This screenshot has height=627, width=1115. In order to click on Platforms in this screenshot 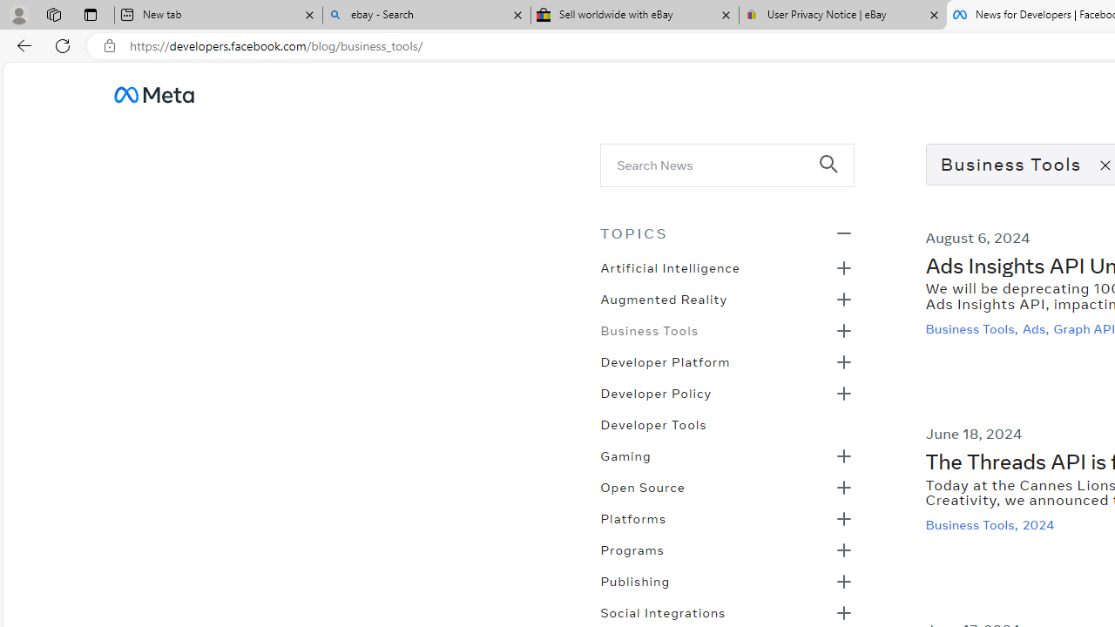, I will do `click(632, 517)`.